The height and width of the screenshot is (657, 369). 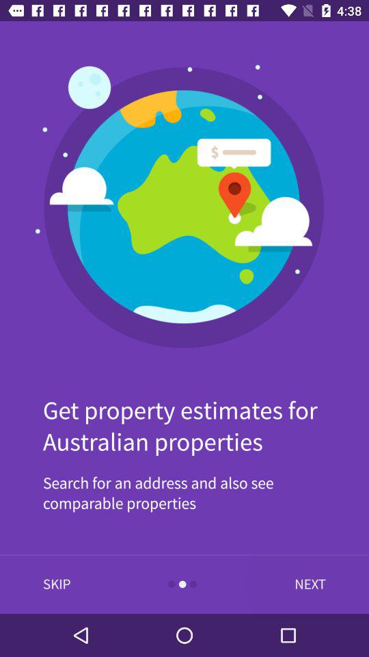 What do you see at coordinates (57, 584) in the screenshot?
I see `turn on icon at the bottom left corner` at bounding box center [57, 584].